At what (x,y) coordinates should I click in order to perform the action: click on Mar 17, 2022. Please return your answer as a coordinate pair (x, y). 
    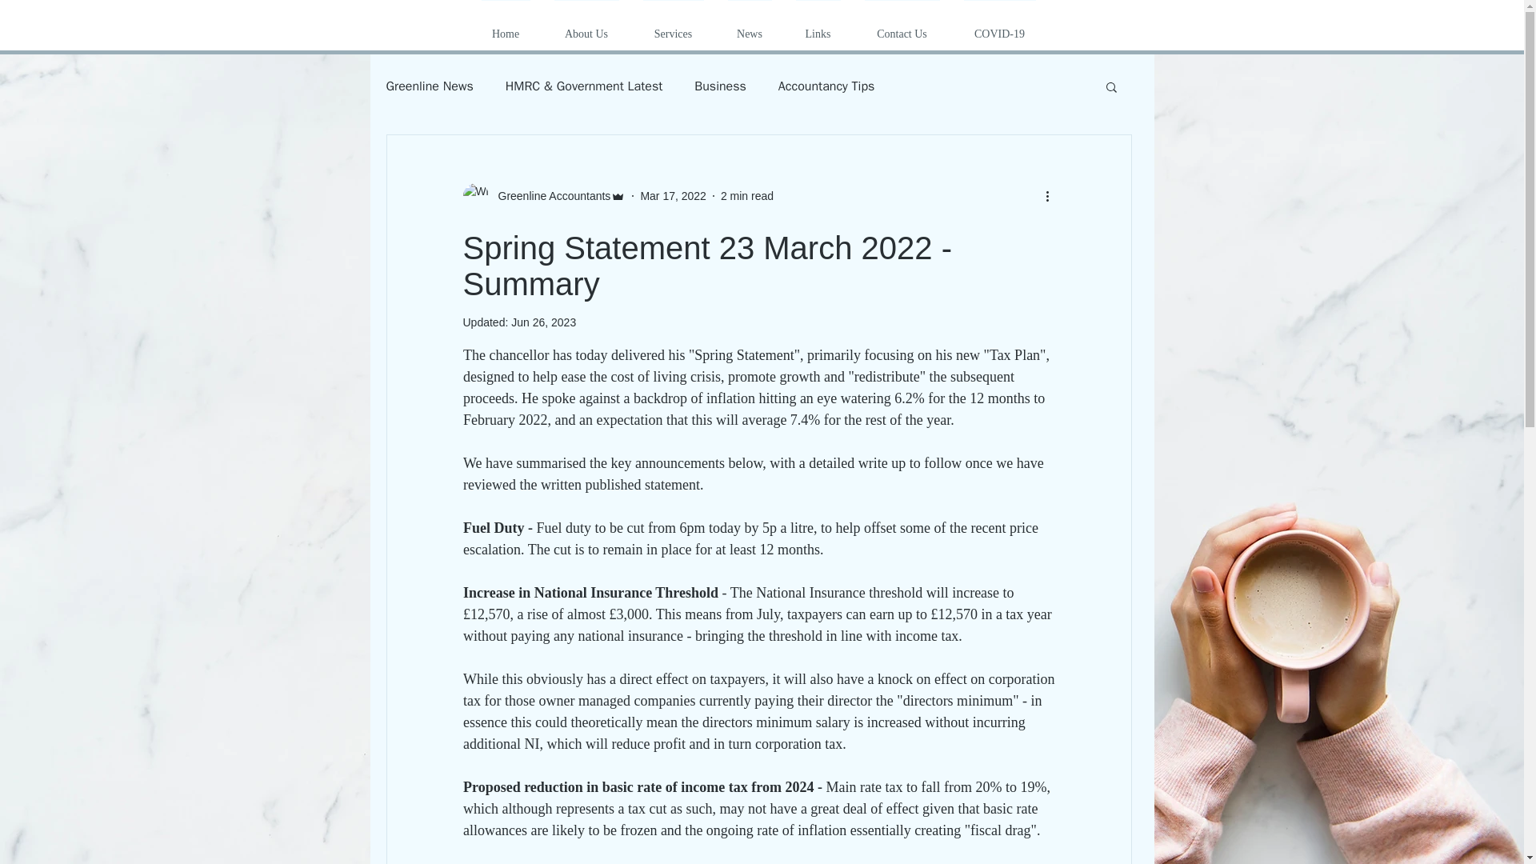
    Looking at the image, I should click on (674, 195).